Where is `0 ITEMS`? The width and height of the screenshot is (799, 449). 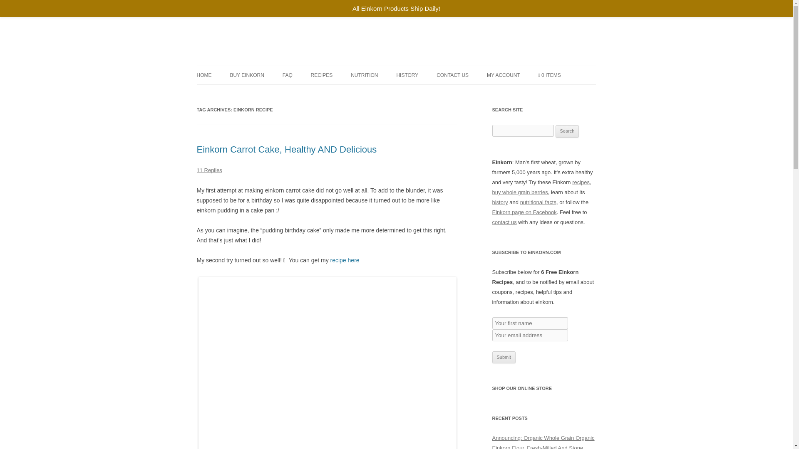 0 ITEMS is located at coordinates (549, 75).